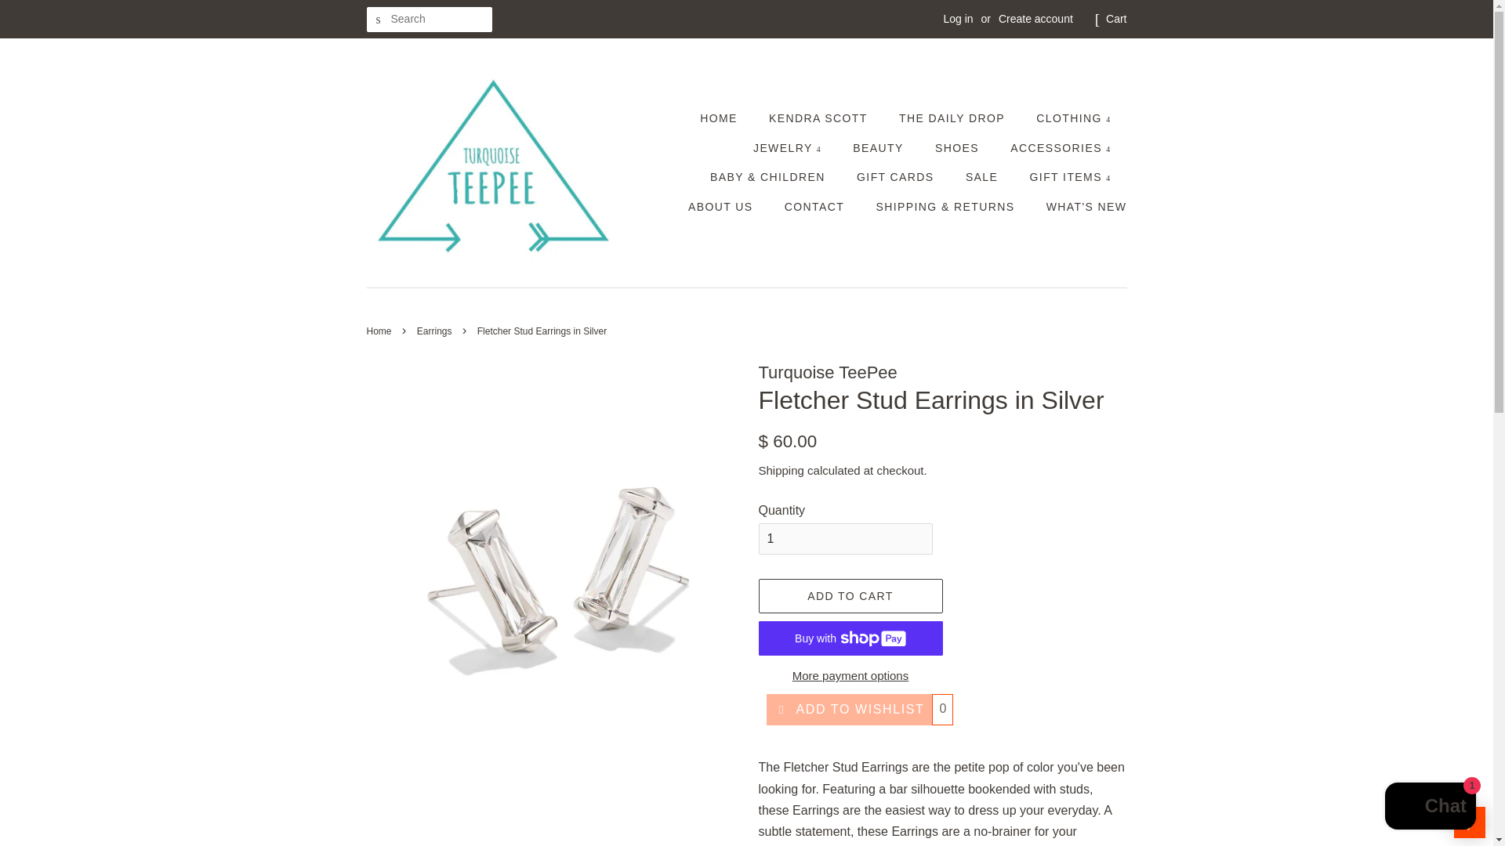  Describe the element at coordinates (1430, 808) in the screenshot. I see `Shopify online store chat` at that location.